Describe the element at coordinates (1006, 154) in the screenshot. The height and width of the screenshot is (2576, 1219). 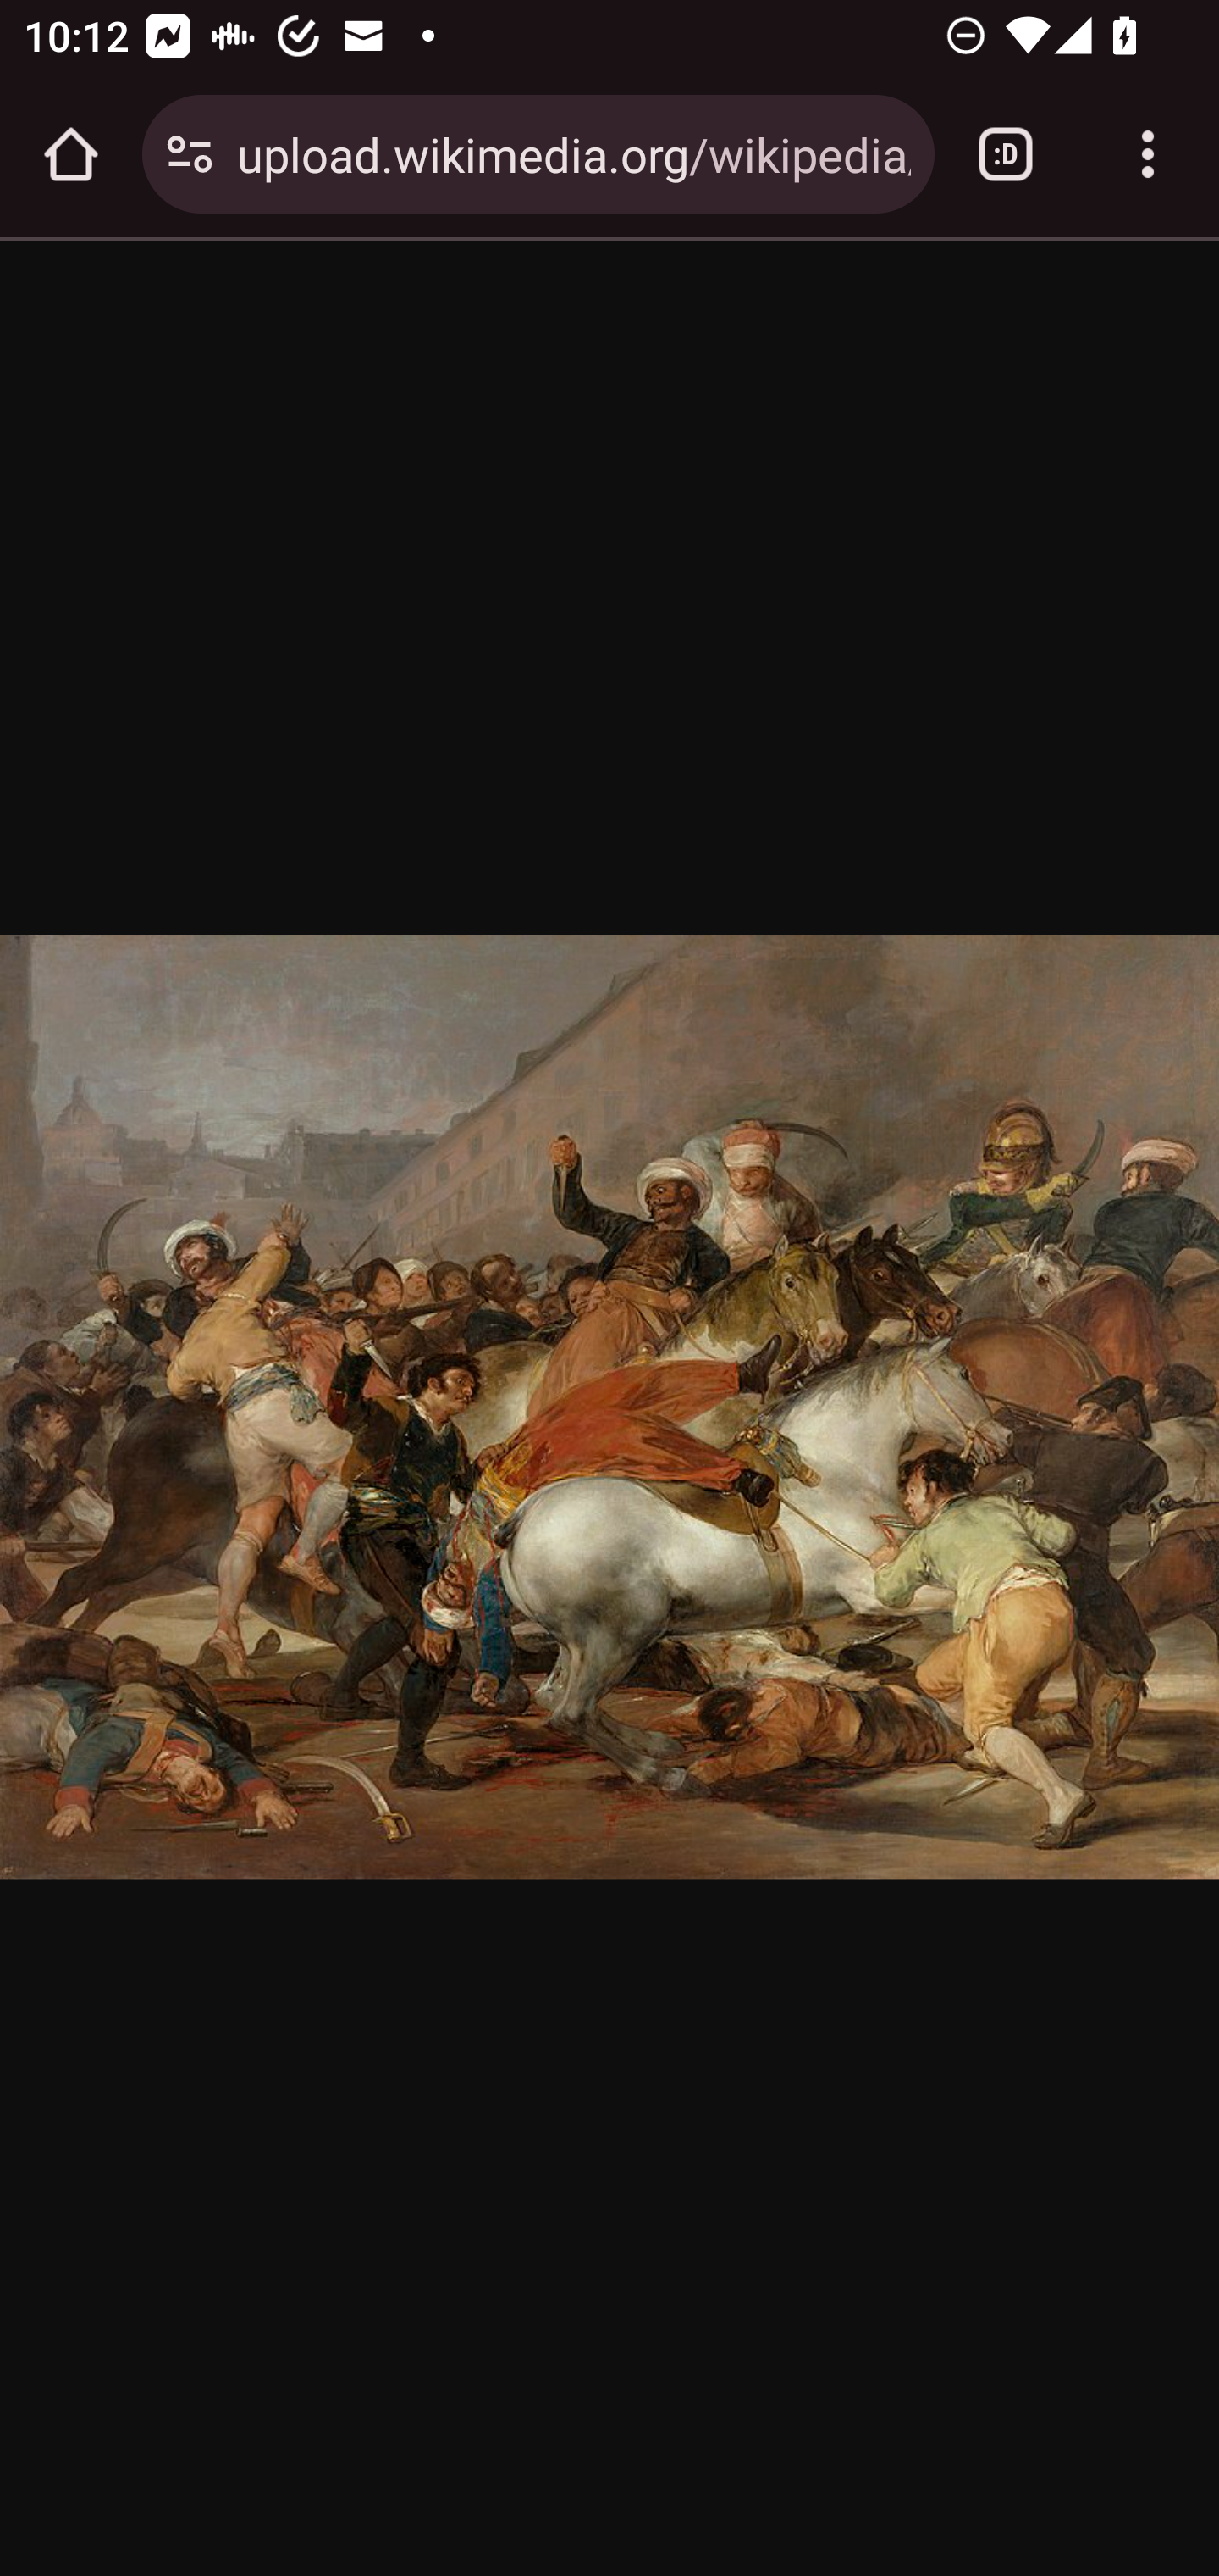
I see `Switch or close tabs` at that location.